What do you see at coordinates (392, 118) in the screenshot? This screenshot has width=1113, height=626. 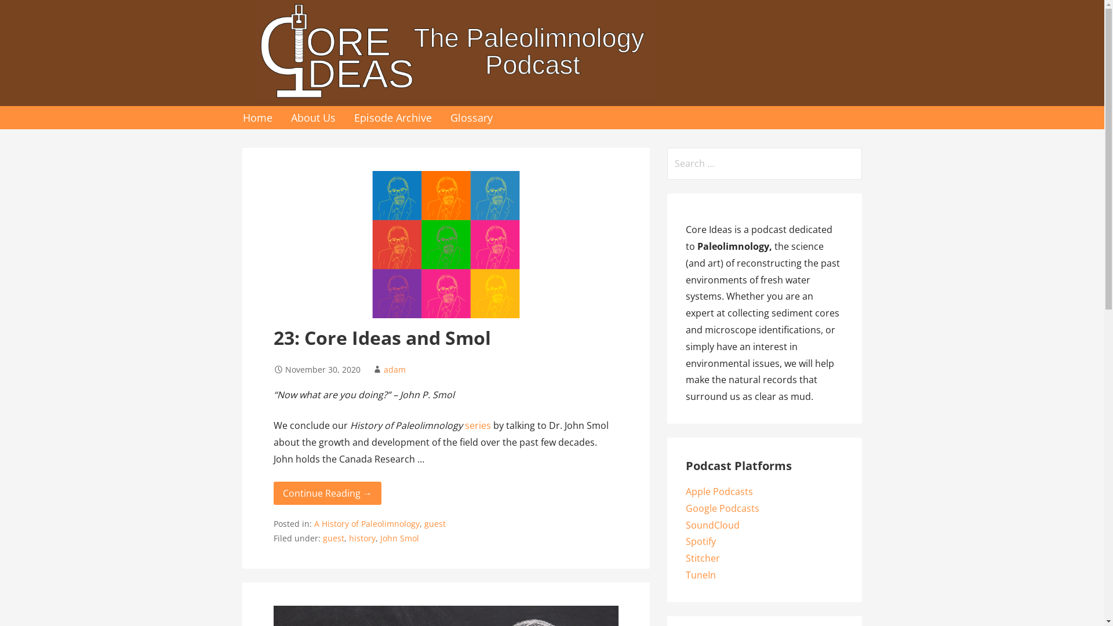 I see `Episode Archive` at bounding box center [392, 118].